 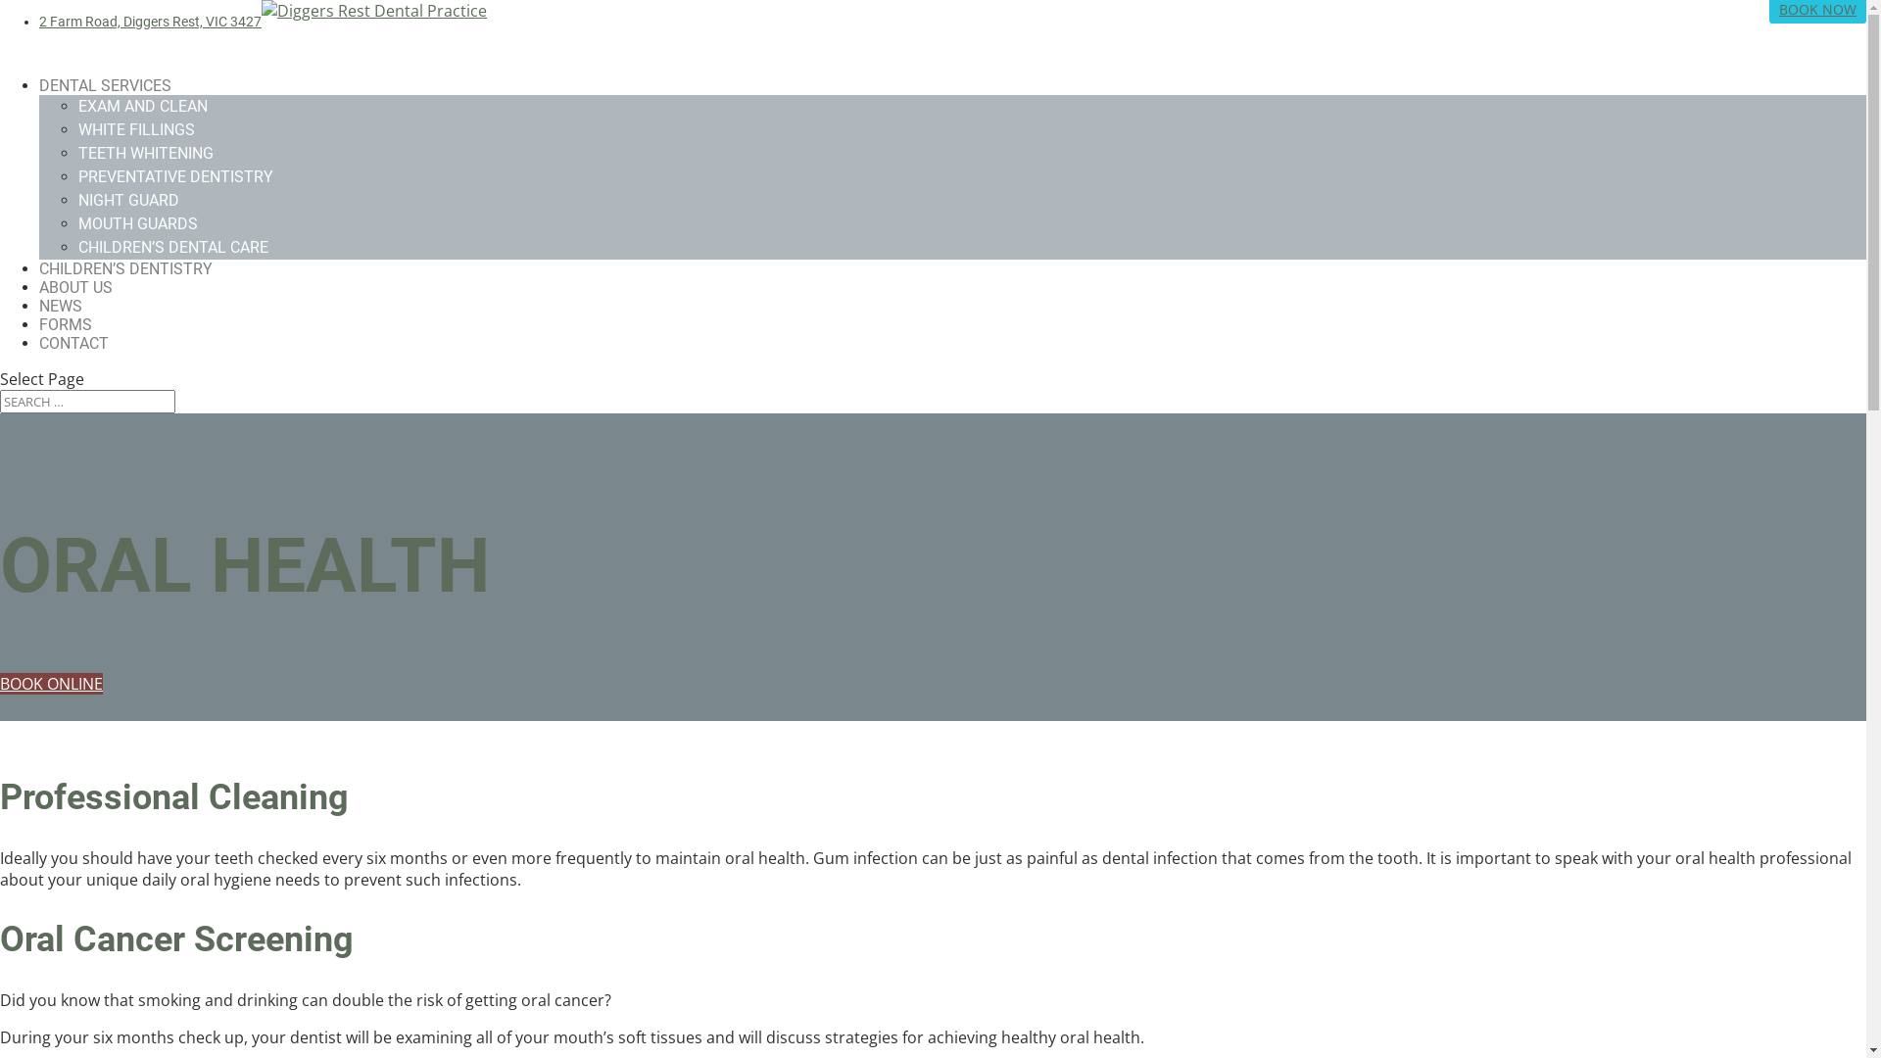 I want to click on (03) 9012 7303, so click(x=1718, y=10).